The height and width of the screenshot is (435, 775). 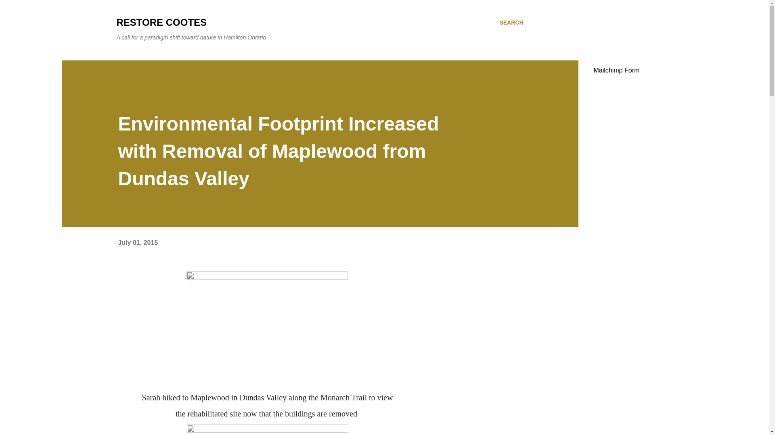 I want to click on permanent link, so click(x=138, y=242).